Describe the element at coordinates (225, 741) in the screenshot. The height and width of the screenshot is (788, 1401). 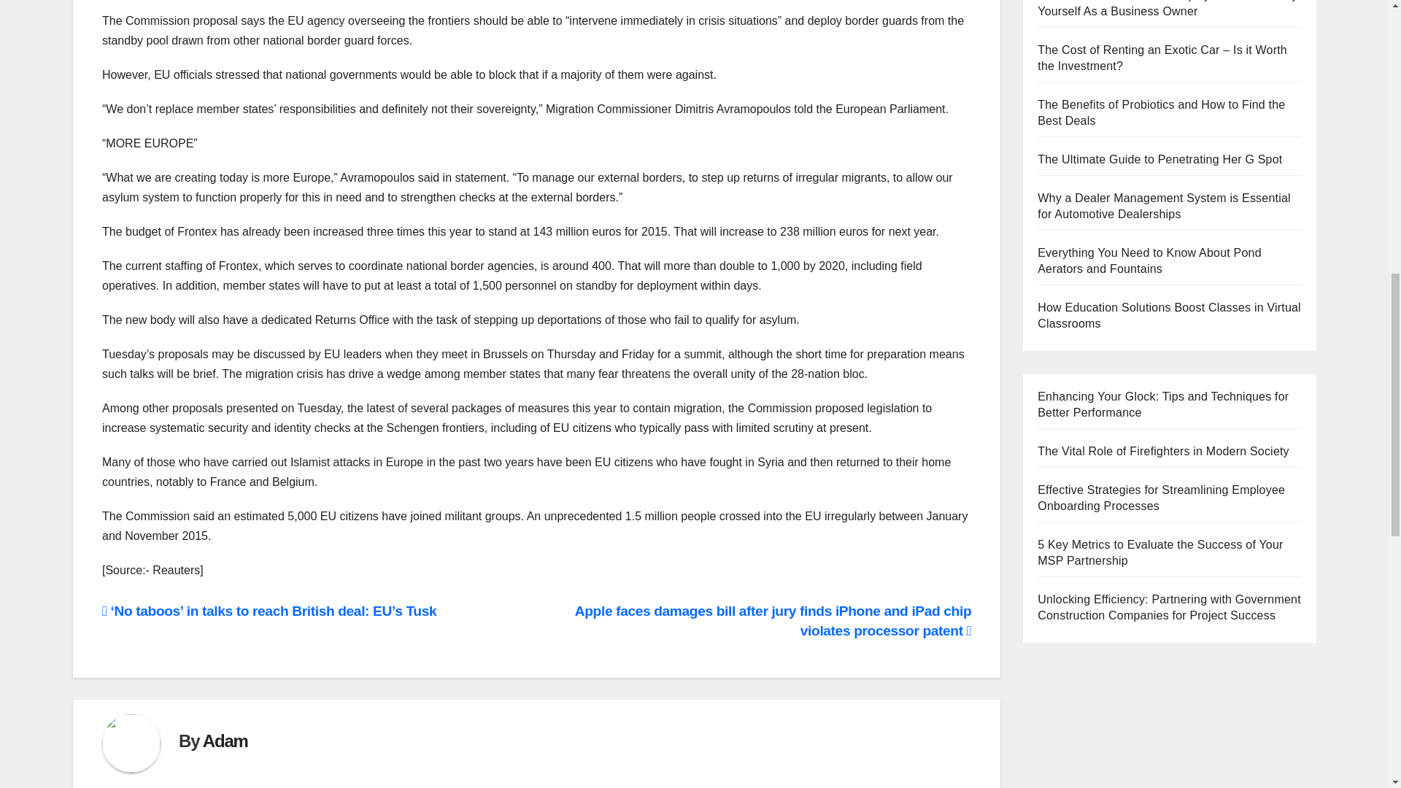
I see `Adam` at that location.